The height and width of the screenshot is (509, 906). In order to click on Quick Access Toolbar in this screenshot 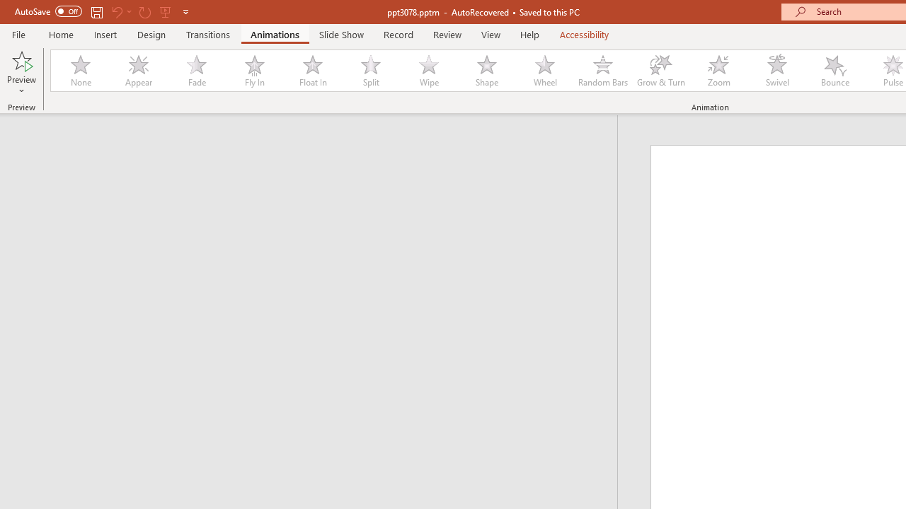, I will do `click(103, 11)`.